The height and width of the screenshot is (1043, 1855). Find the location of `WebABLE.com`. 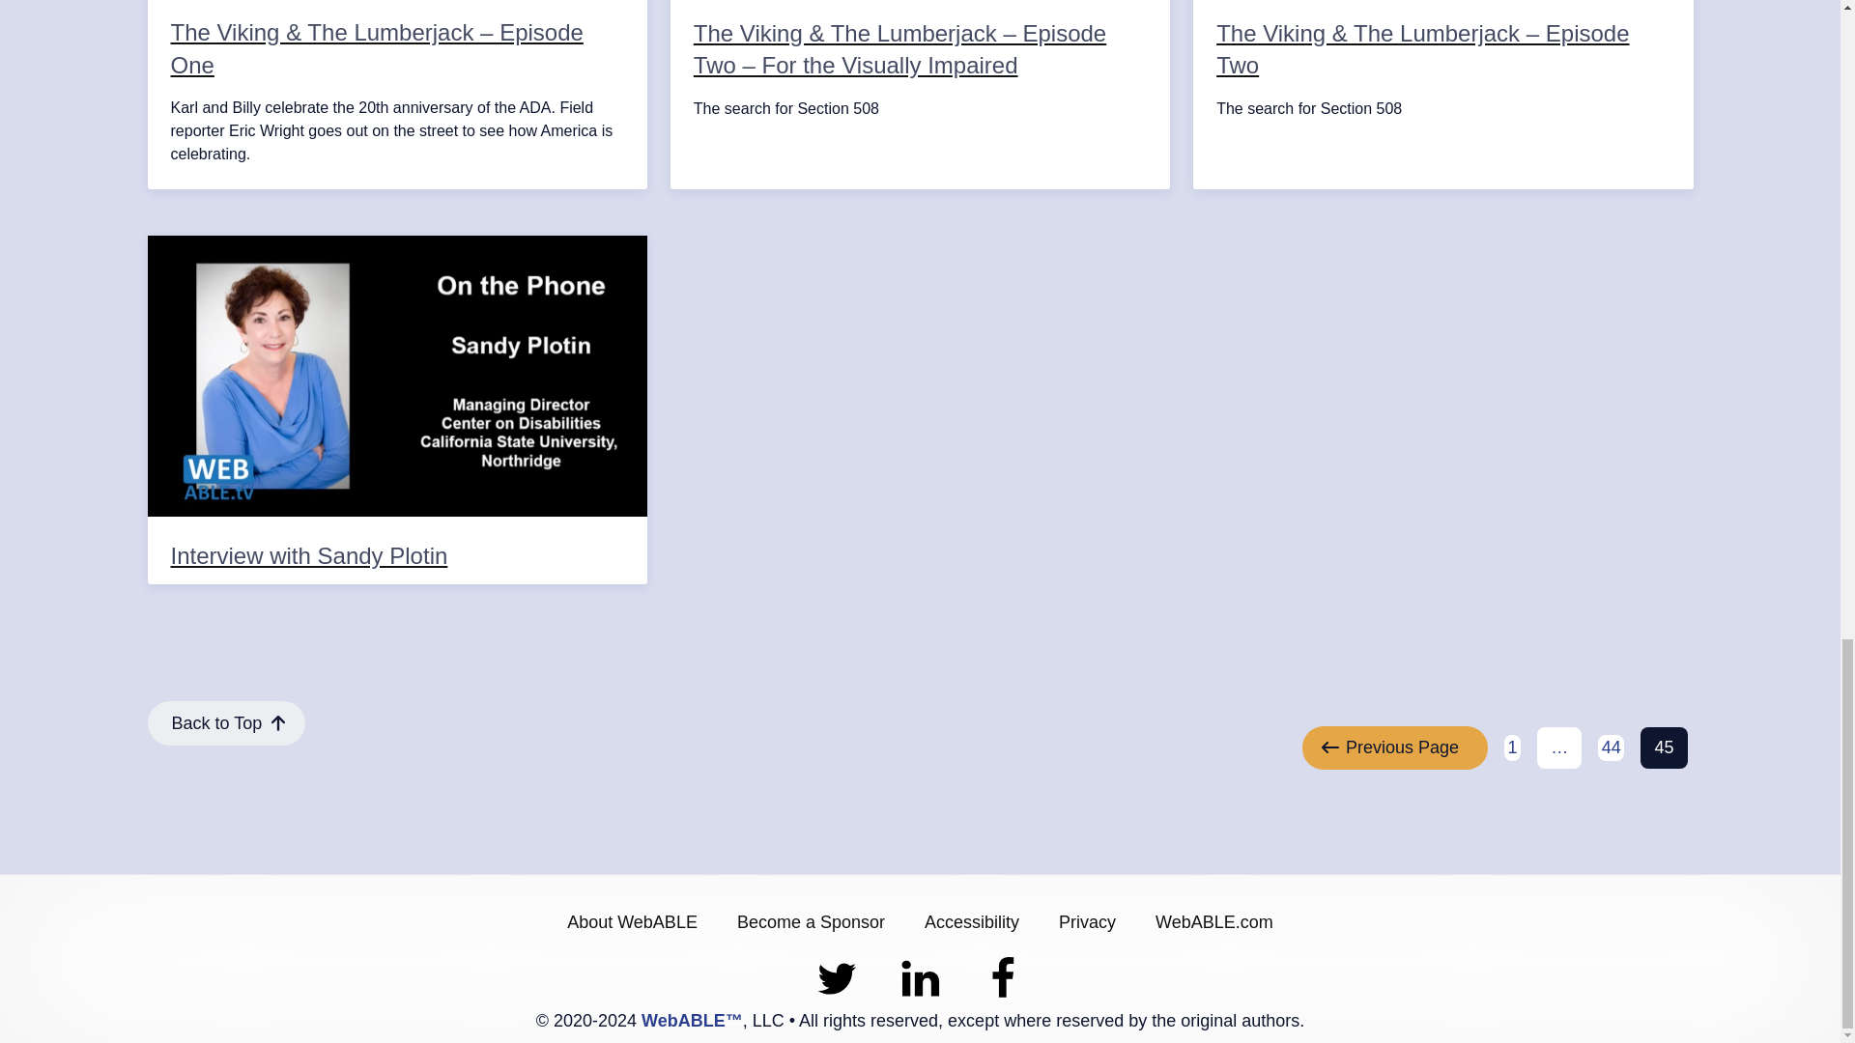

WebABLE.com is located at coordinates (1214, 921).